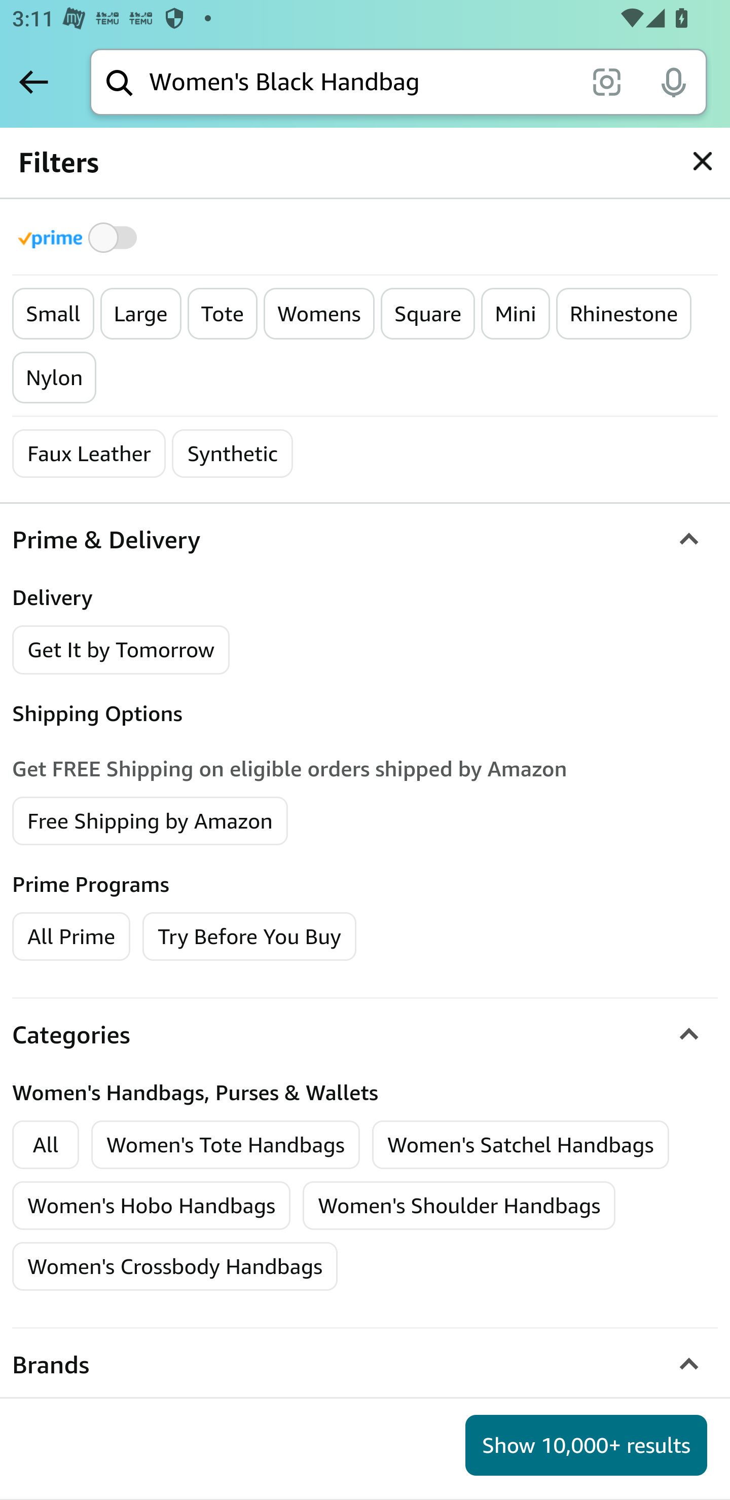 This screenshot has height=1500, width=730. What do you see at coordinates (319, 314) in the screenshot?
I see `Womens` at bounding box center [319, 314].